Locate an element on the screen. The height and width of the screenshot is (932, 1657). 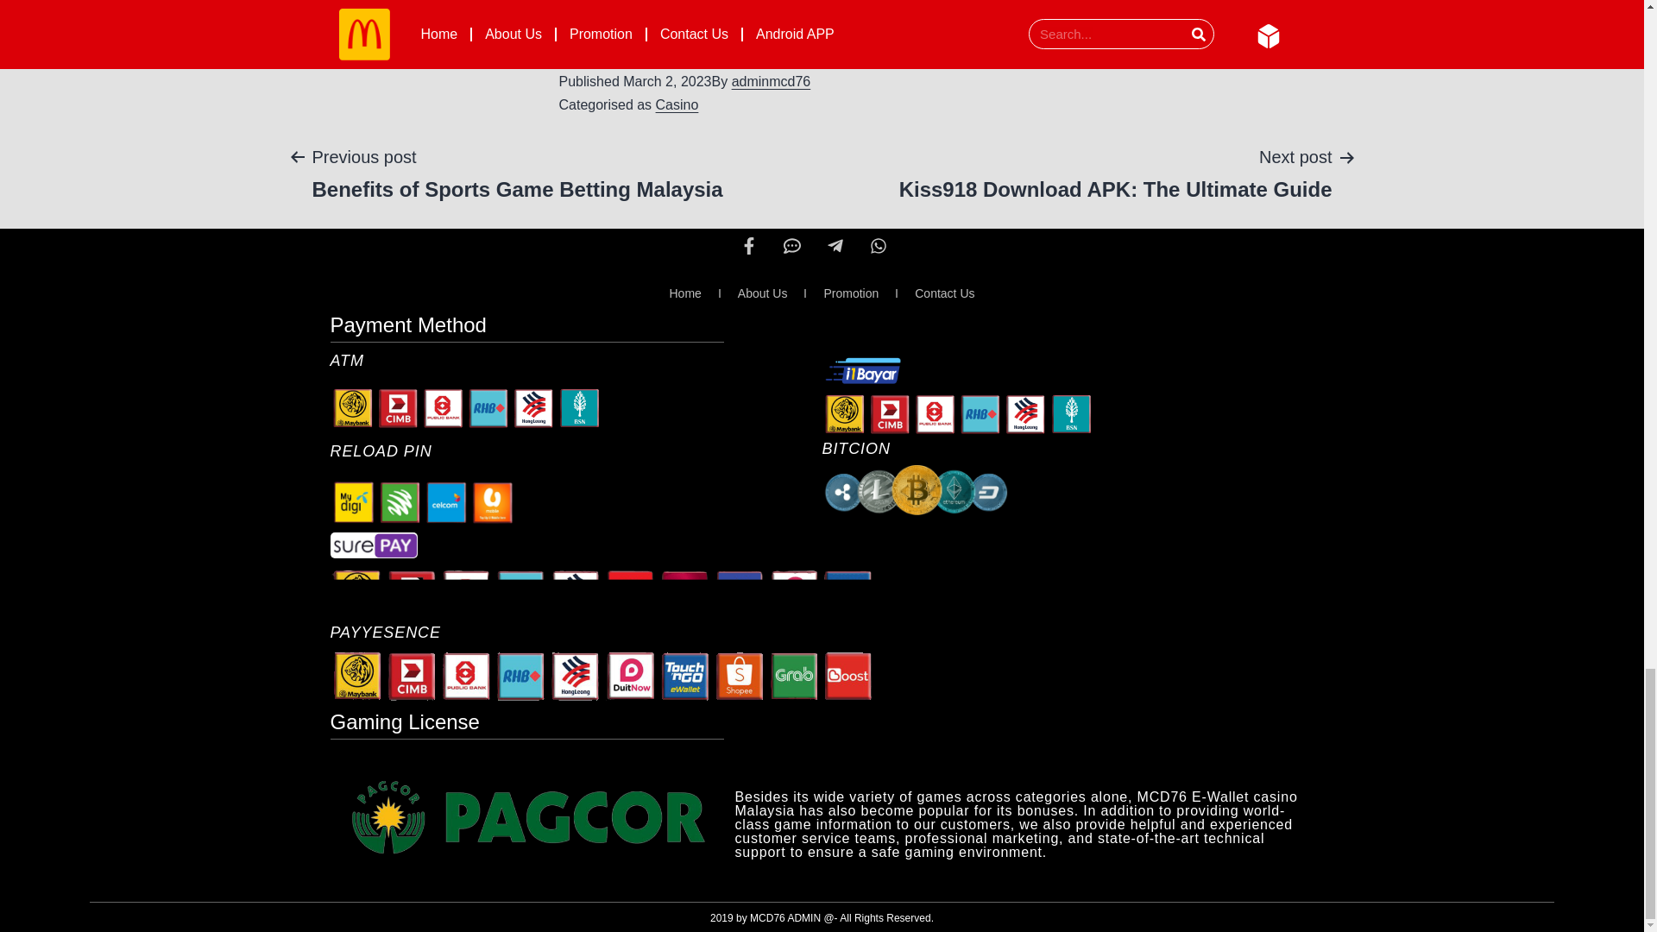
MCD76 PAGCOR Gaming License is located at coordinates (527, 821).